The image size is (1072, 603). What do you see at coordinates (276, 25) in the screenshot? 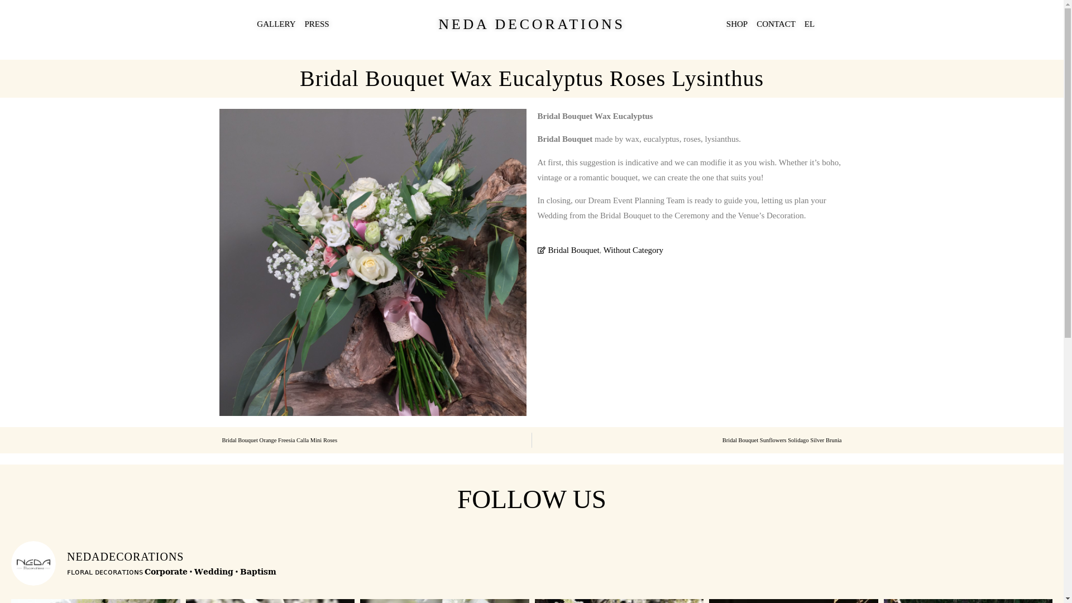
I see `GALLERY` at bounding box center [276, 25].